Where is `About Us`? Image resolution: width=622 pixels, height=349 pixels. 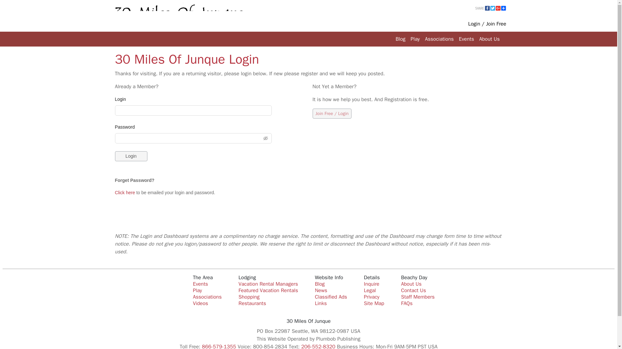 About Us is located at coordinates (411, 284).